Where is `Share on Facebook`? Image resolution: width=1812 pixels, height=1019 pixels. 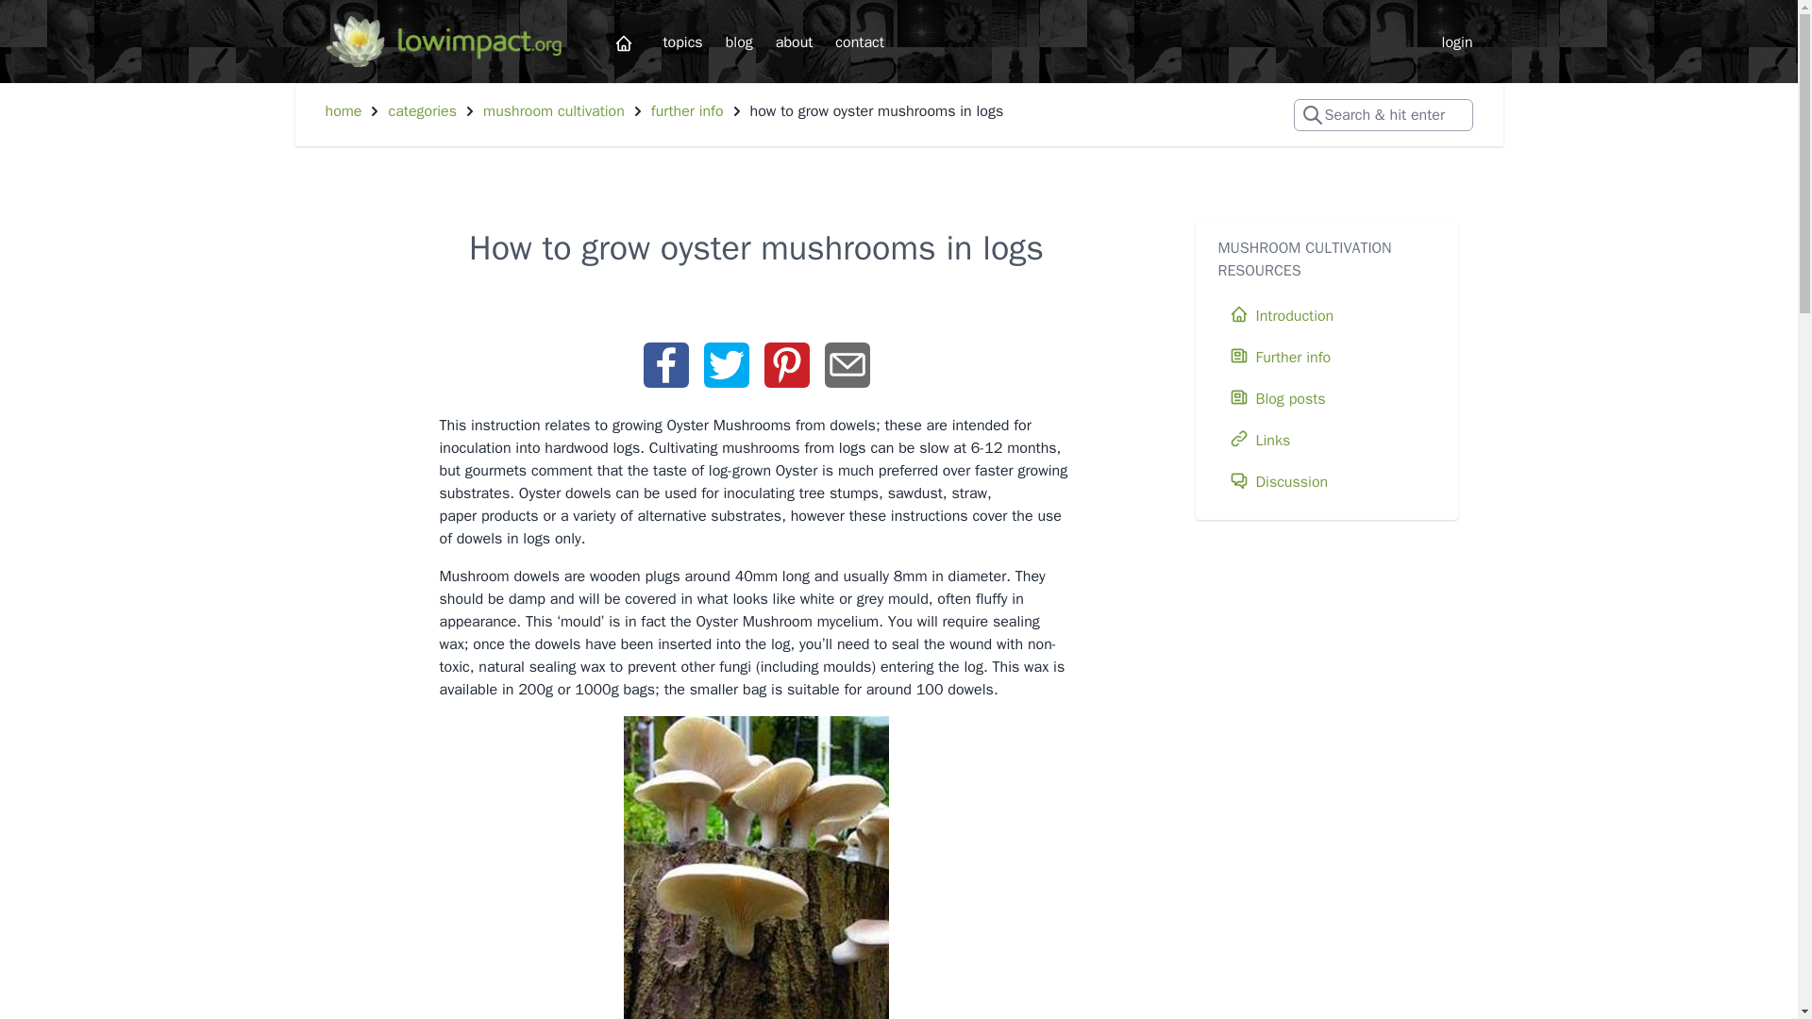
Share on Facebook is located at coordinates (665, 364).